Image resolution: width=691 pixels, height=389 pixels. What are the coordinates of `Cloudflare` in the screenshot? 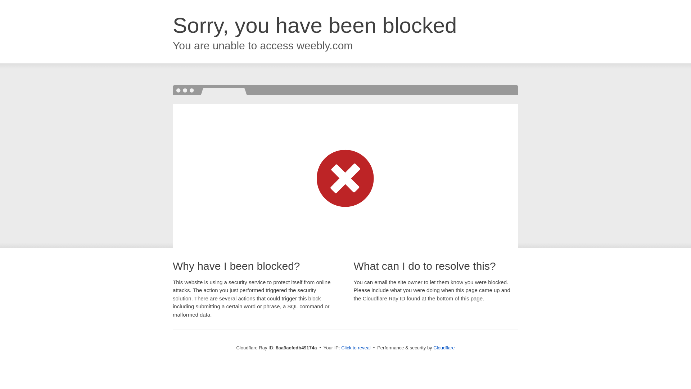 It's located at (444, 348).